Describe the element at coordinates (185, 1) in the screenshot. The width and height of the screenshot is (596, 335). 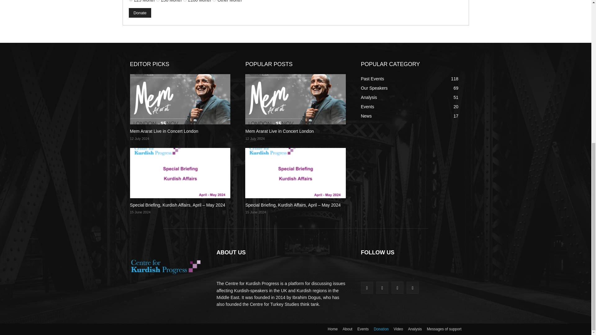
I see `100` at that location.